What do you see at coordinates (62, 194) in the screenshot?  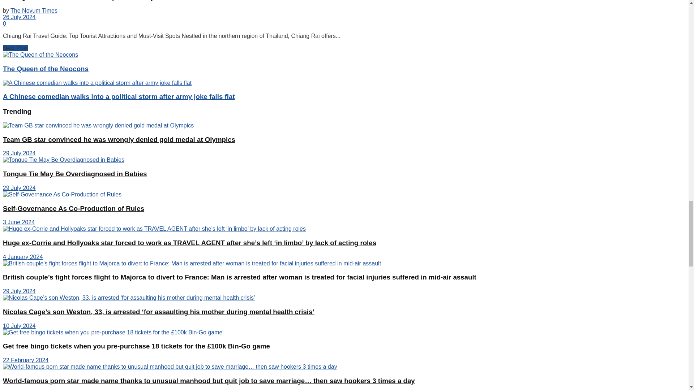 I see `Self-Governance As Co-Production of Rules` at bounding box center [62, 194].